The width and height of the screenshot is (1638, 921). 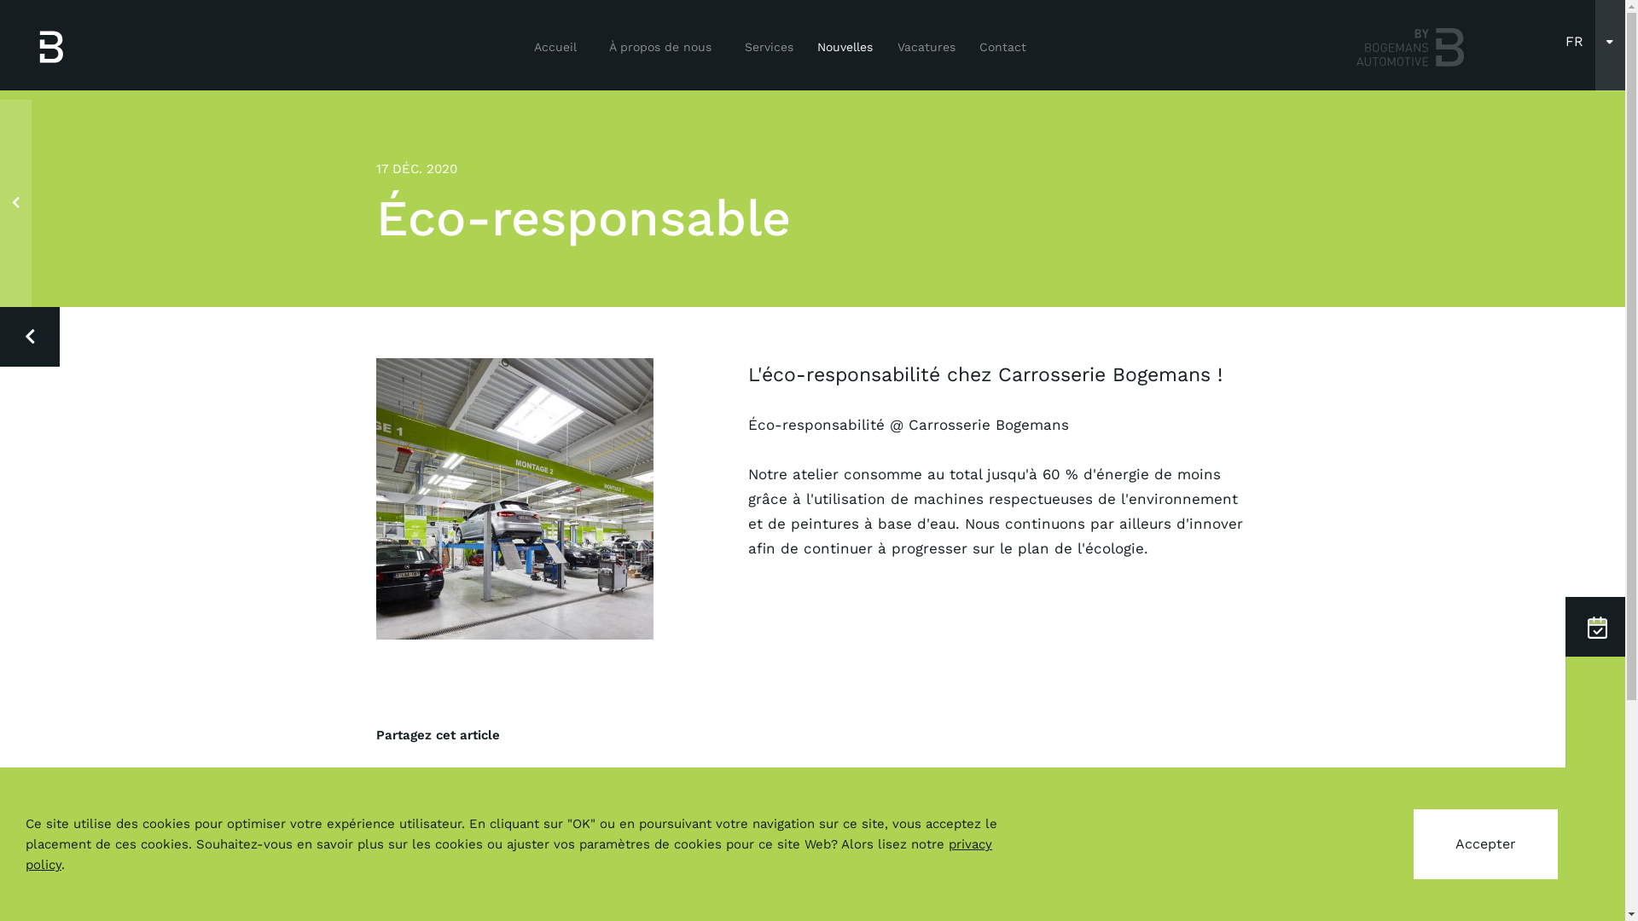 I want to click on Nouvelles, so click(x=845, y=48).